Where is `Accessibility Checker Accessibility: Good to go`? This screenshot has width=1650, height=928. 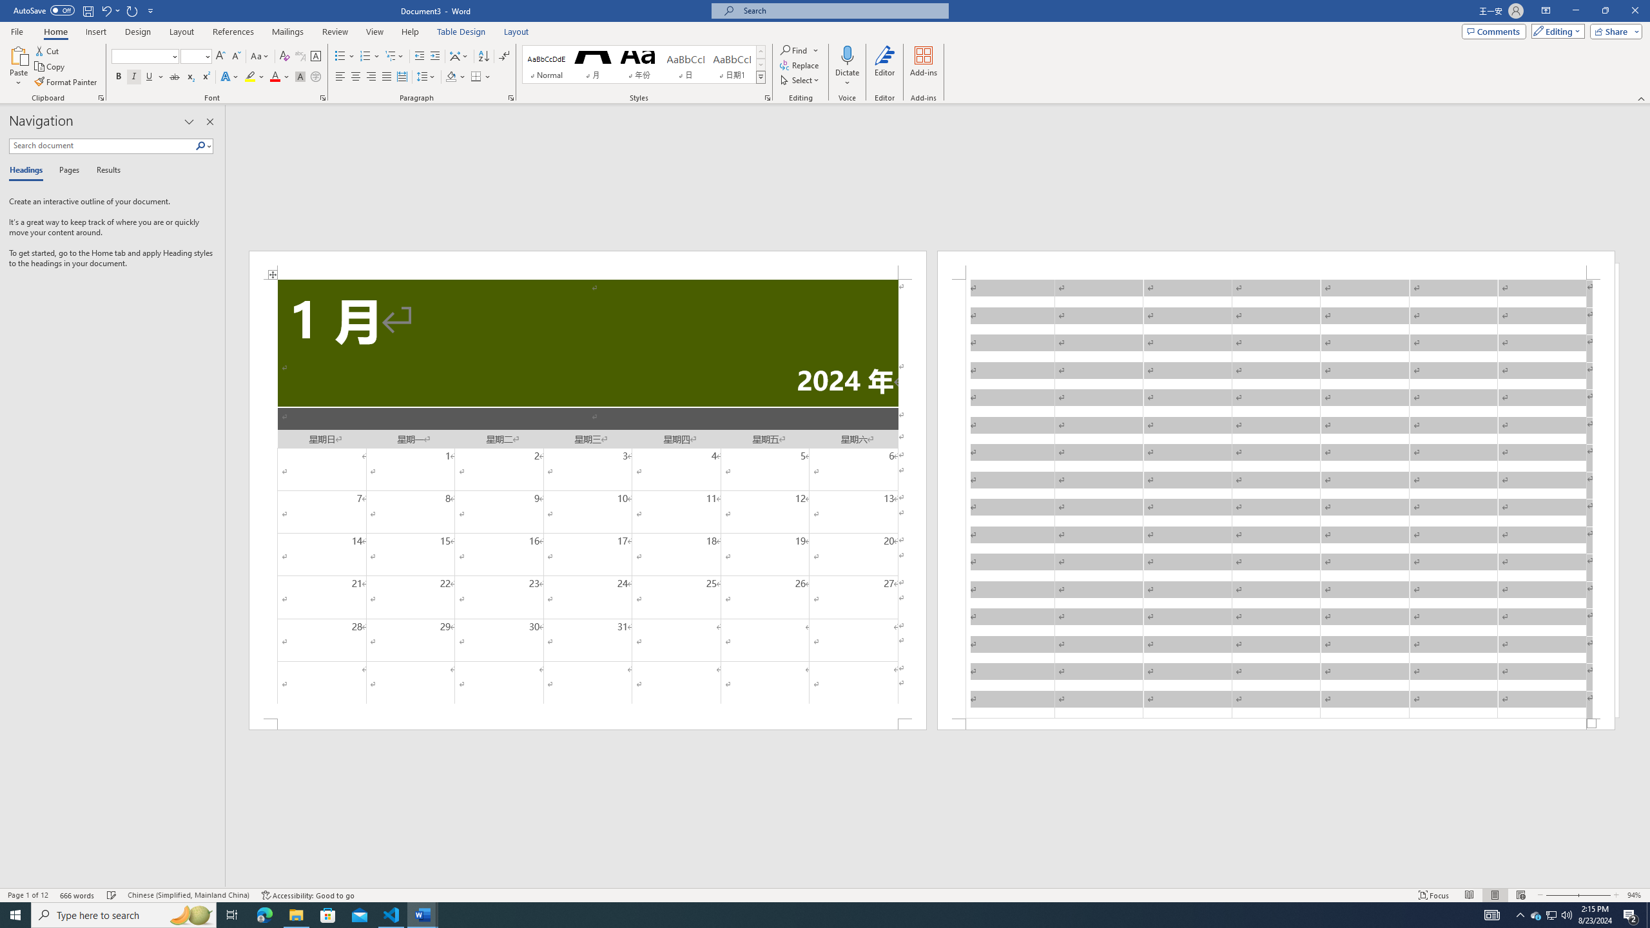
Accessibility Checker Accessibility: Good to go is located at coordinates (307, 895).